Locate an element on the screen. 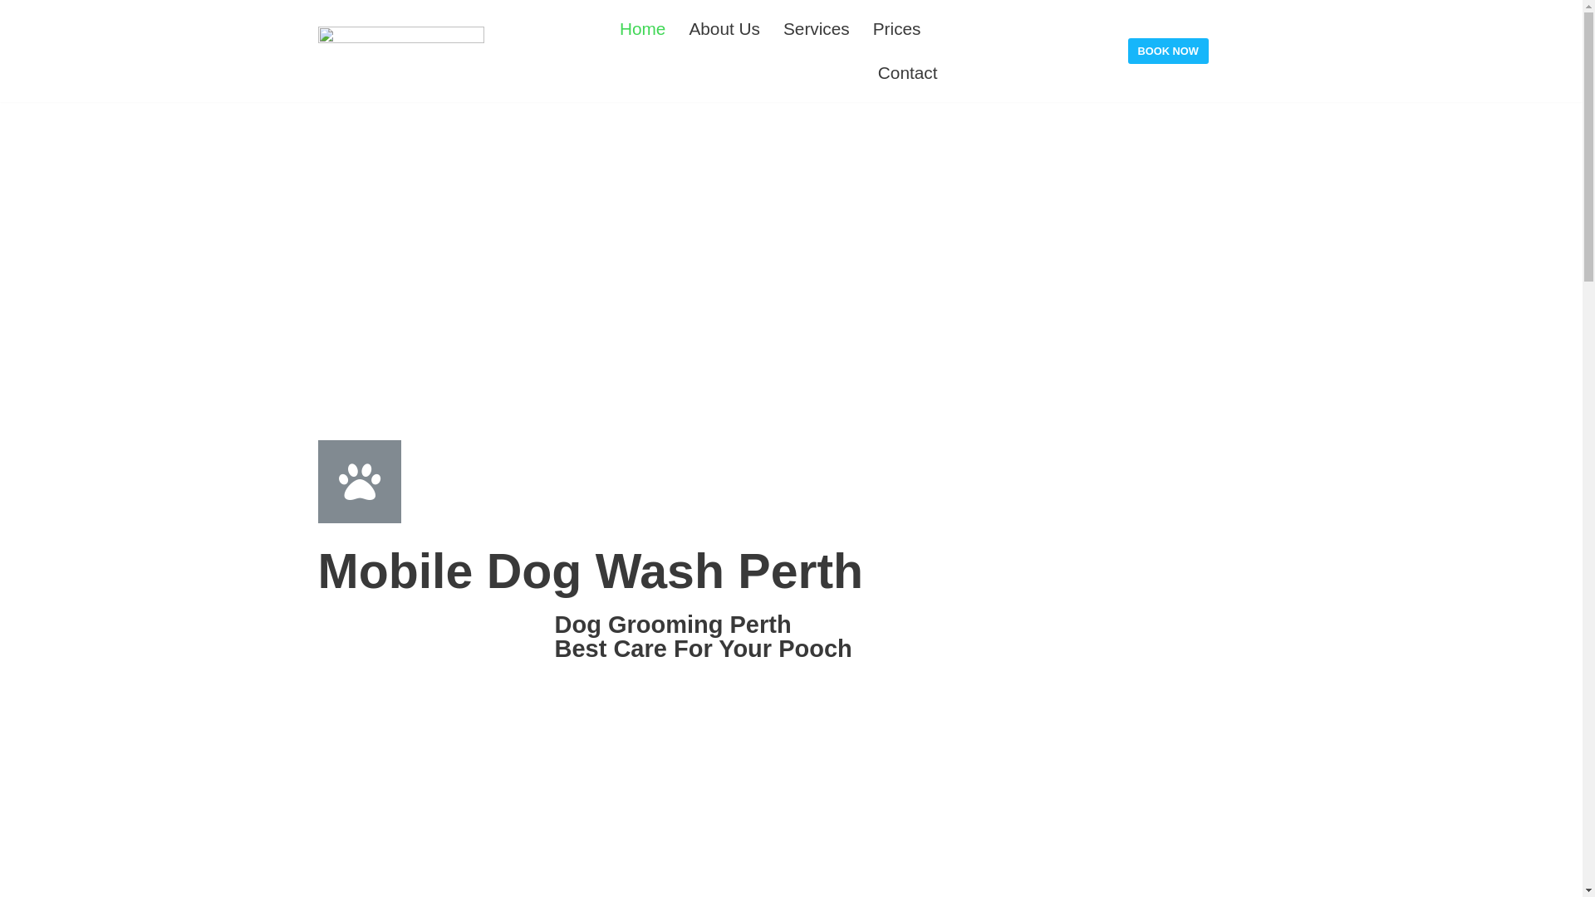 This screenshot has width=1595, height=897. Home is located at coordinates (643, 28).